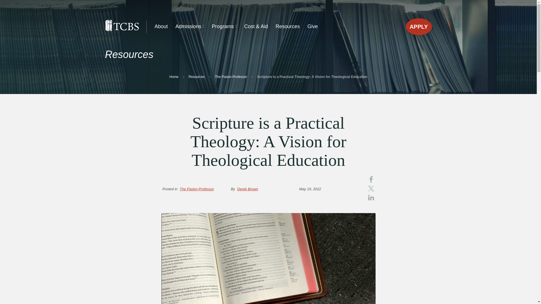  Describe the element at coordinates (161, 26) in the screenshot. I see `About` at that location.